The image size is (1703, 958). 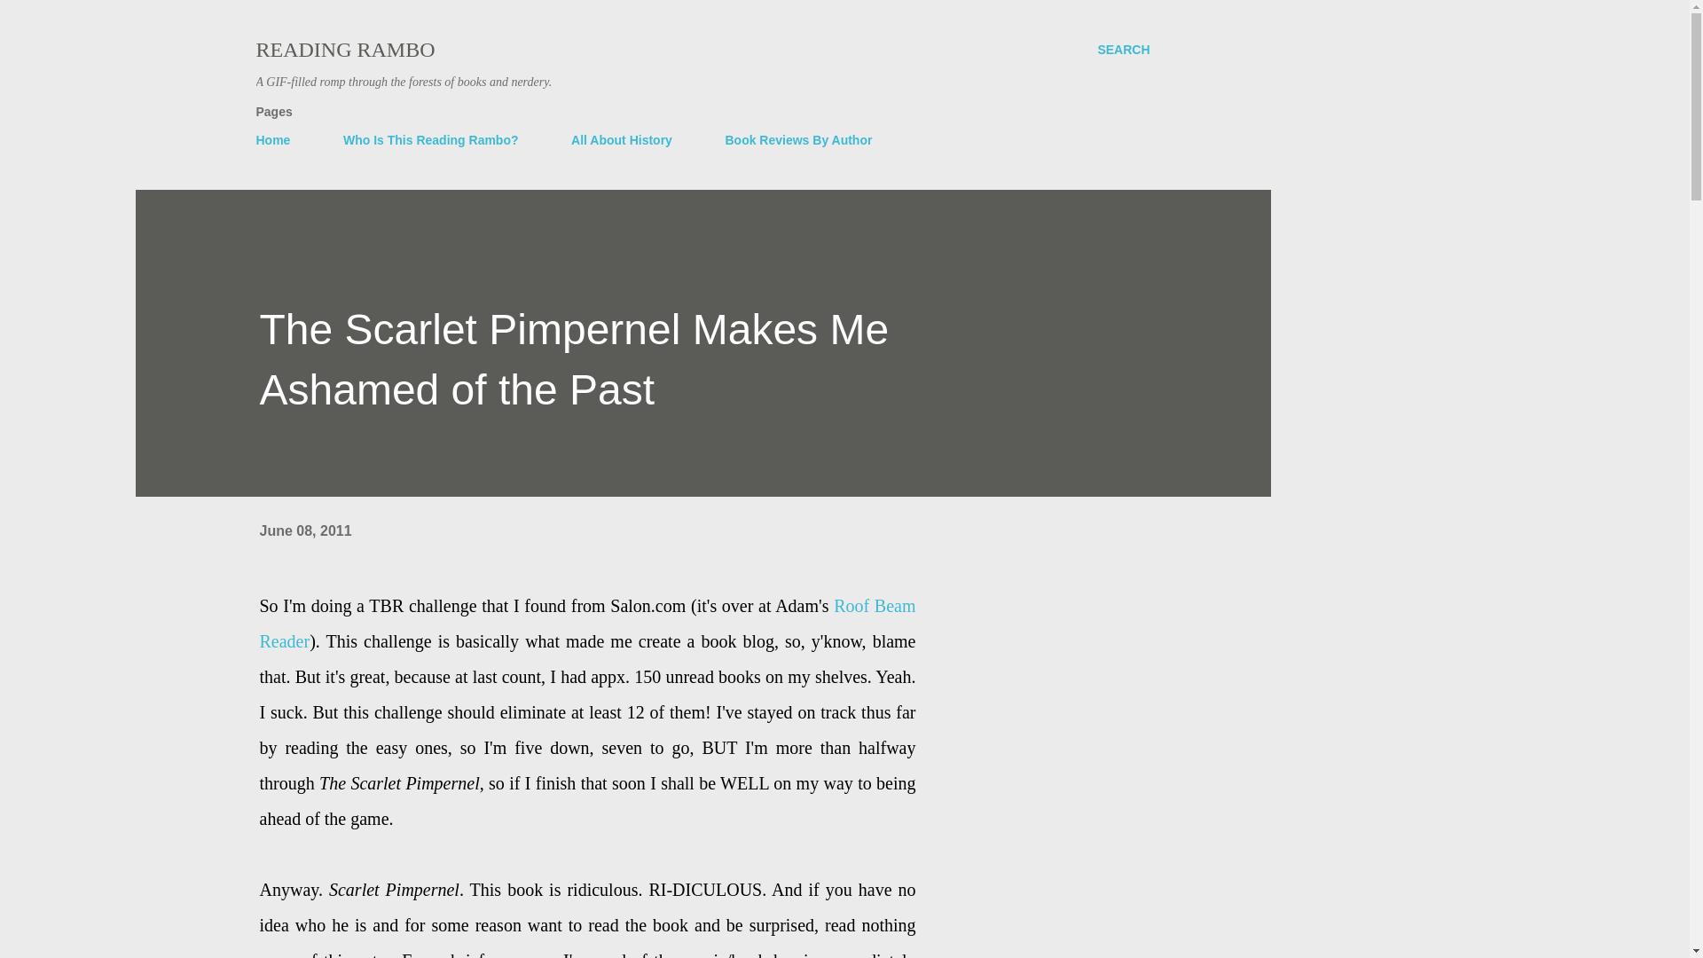 I want to click on All About History, so click(x=621, y=140).